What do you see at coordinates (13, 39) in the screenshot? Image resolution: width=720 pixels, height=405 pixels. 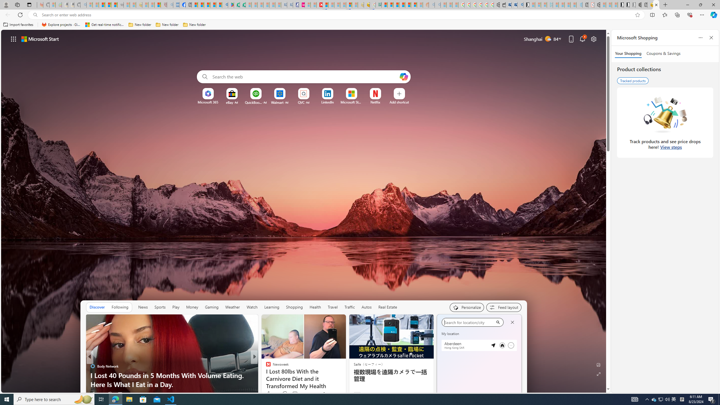 I see `App launcher` at bounding box center [13, 39].